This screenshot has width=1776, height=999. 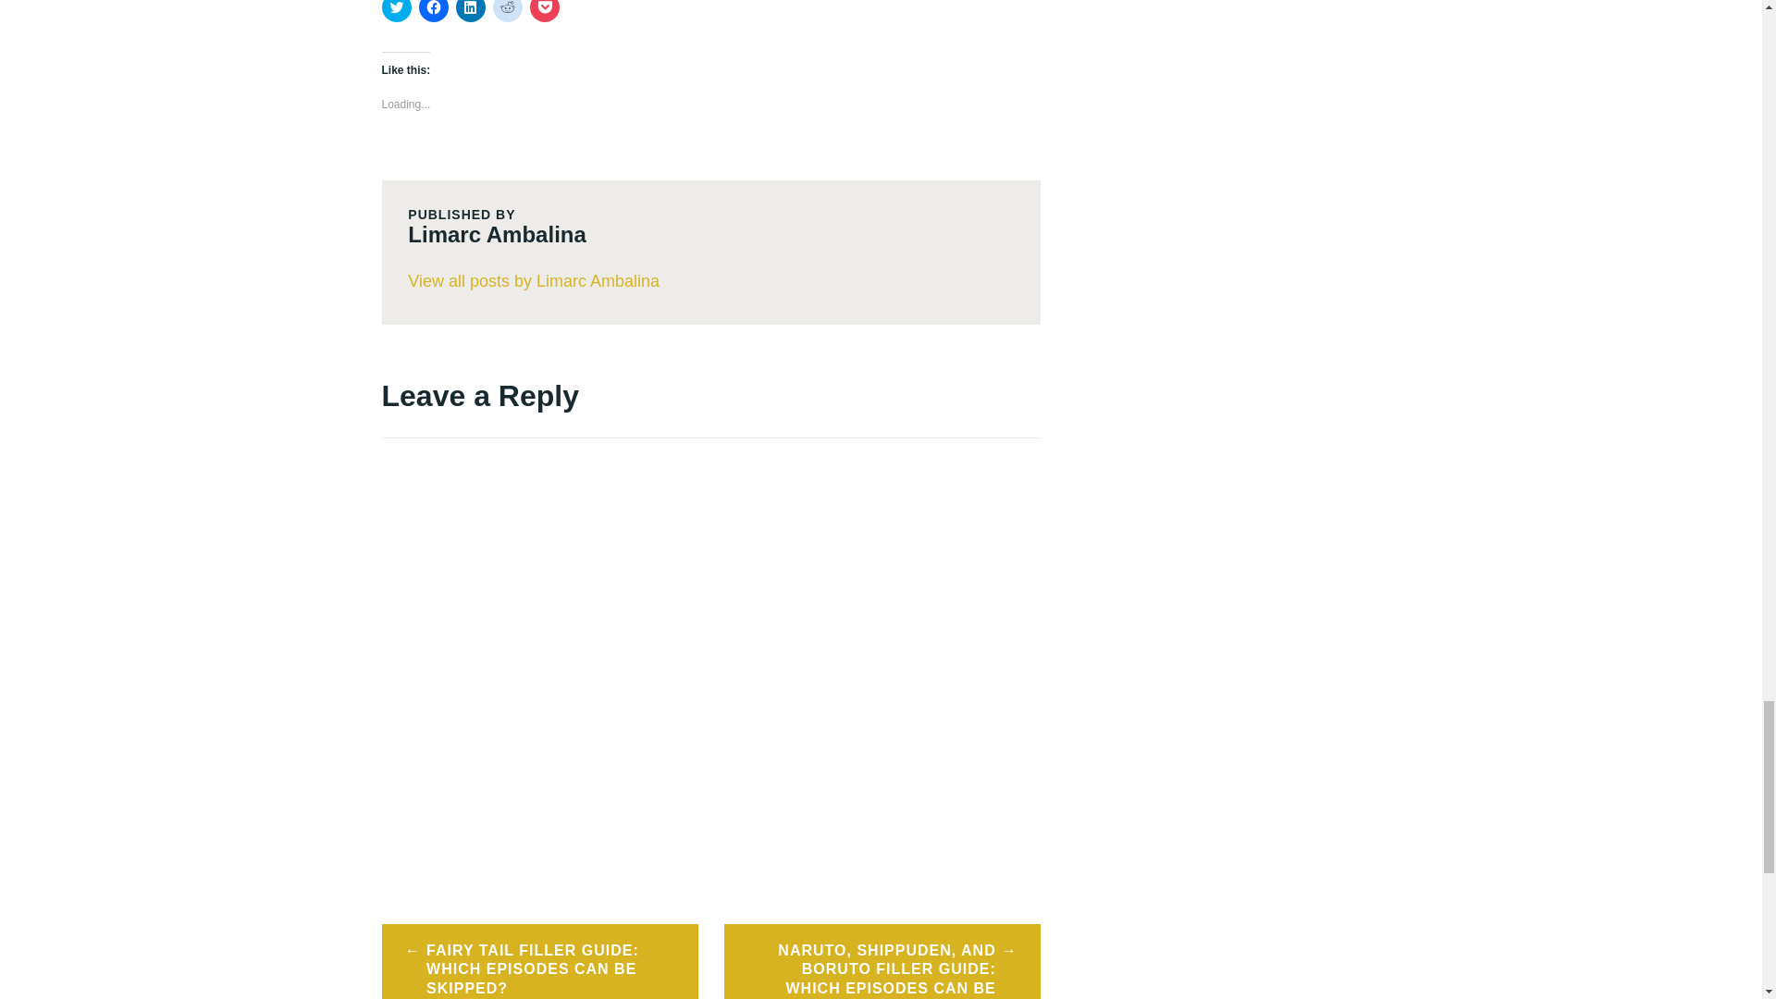 What do you see at coordinates (544, 11) in the screenshot?
I see `Click to share on Pocket` at bounding box center [544, 11].